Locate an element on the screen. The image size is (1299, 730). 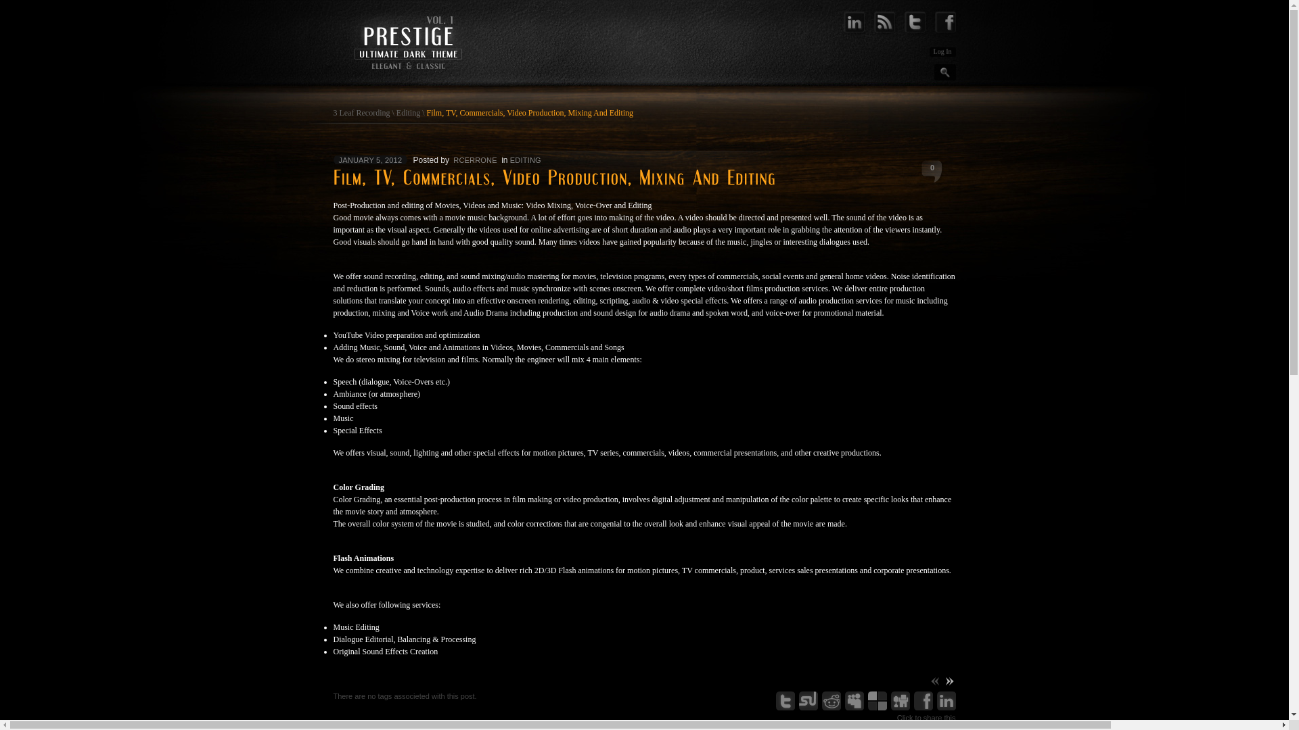
Film, TV, Commercials, Video Production, Mixing And Editing is located at coordinates (530, 113).